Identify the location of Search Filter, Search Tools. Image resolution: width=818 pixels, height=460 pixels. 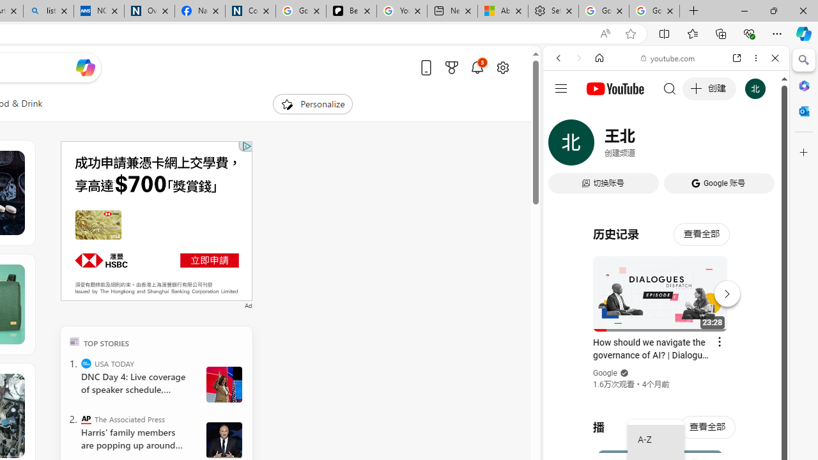
(698, 146).